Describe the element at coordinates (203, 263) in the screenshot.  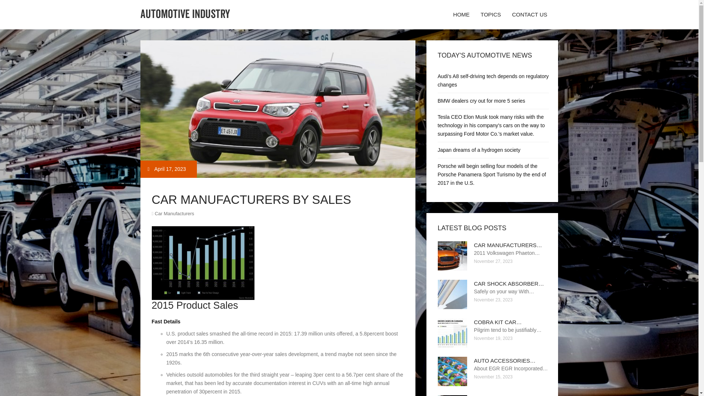
I see `2013 Sales Projection` at that location.